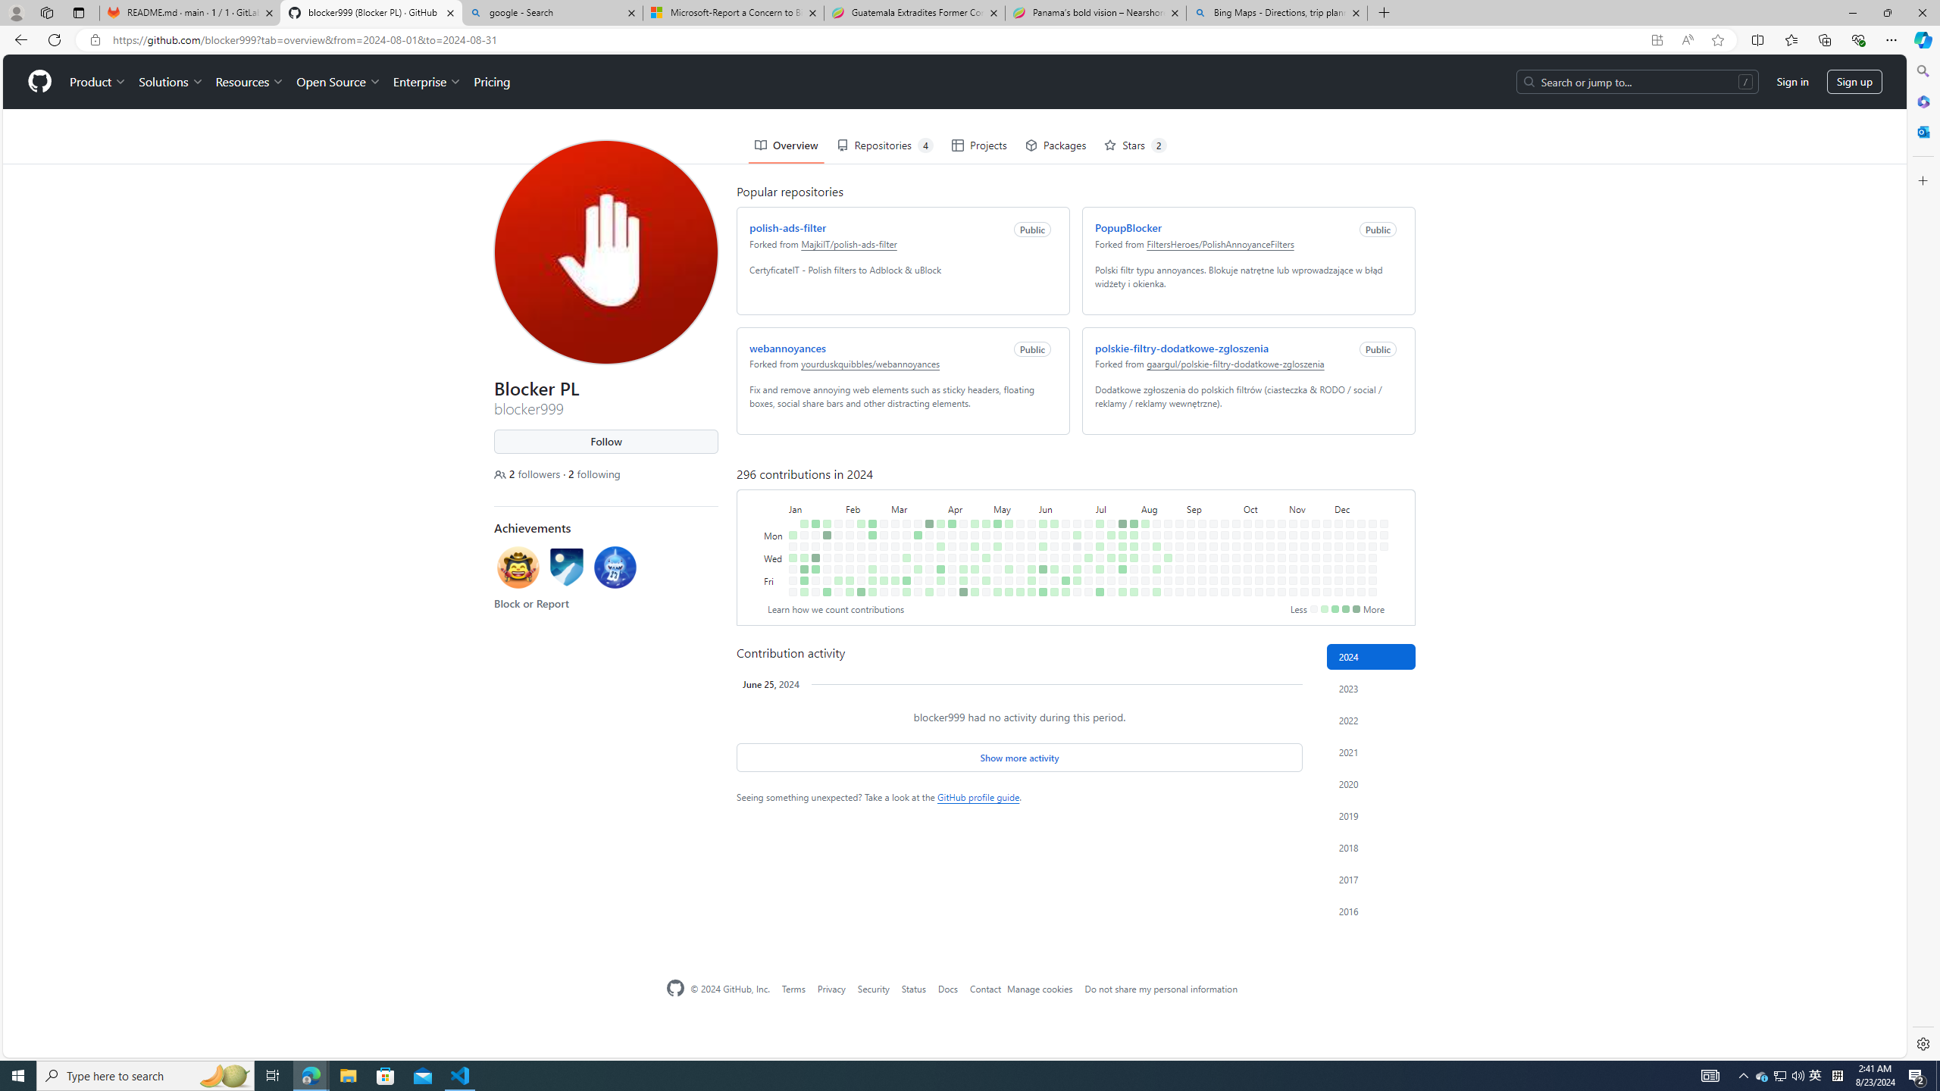 The height and width of the screenshot is (1091, 1940). I want to click on No contributions on November 1st., so click(1282, 580).